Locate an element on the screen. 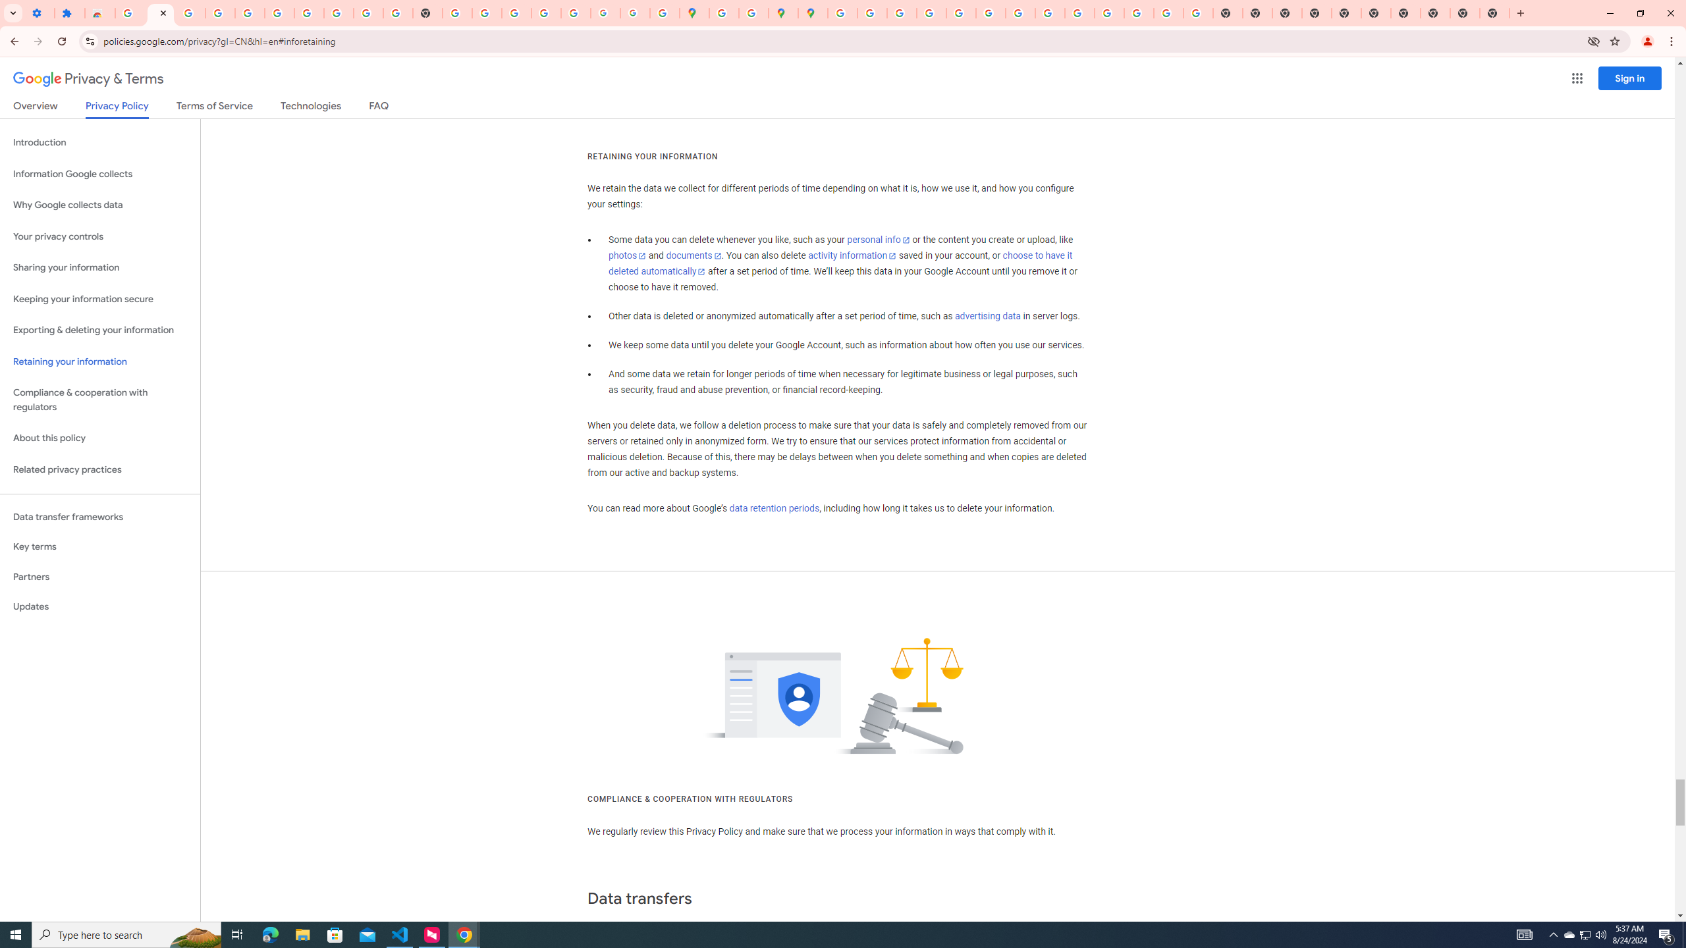 This screenshot has width=1686, height=948. Google Maps is located at coordinates (694, 13).